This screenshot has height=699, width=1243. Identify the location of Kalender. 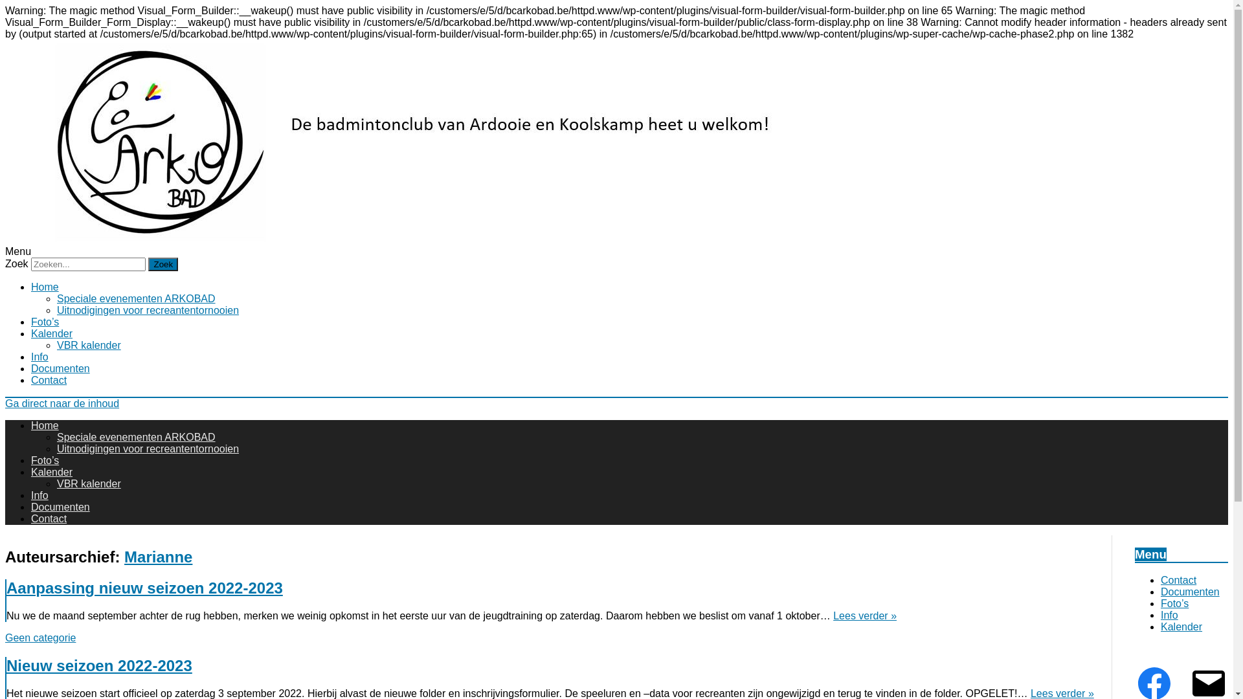
(52, 472).